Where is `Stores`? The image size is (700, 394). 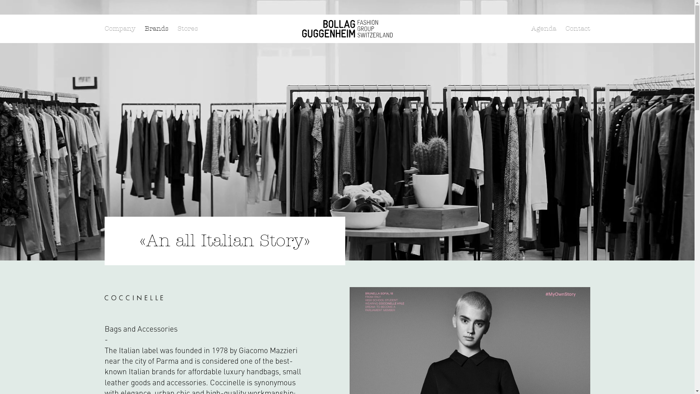
Stores is located at coordinates (187, 28).